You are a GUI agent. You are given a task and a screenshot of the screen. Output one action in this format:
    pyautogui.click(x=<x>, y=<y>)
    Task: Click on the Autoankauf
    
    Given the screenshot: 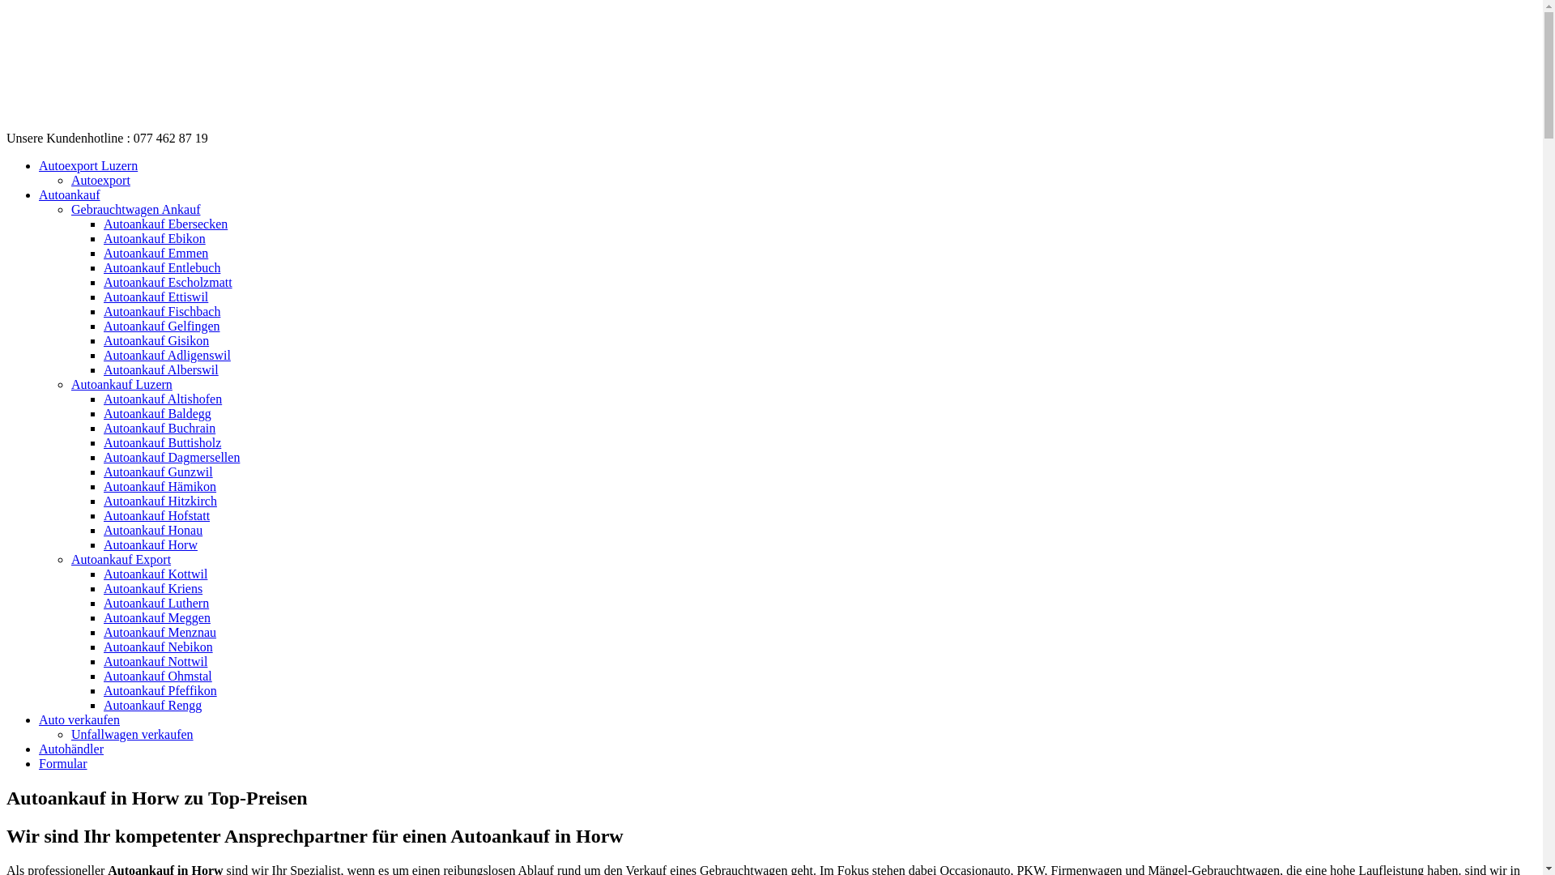 What is the action you would take?
    pyautogui.click(x=70, y=194)
    